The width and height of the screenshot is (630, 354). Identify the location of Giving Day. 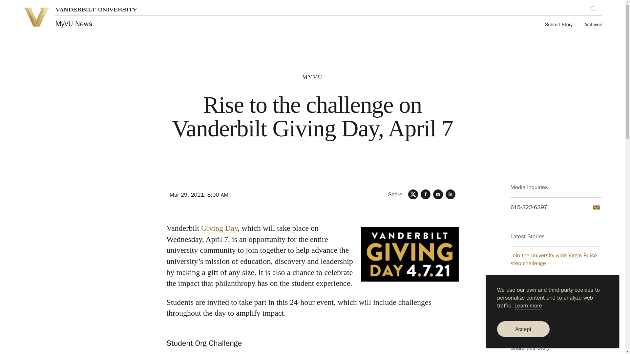
(219, 228).